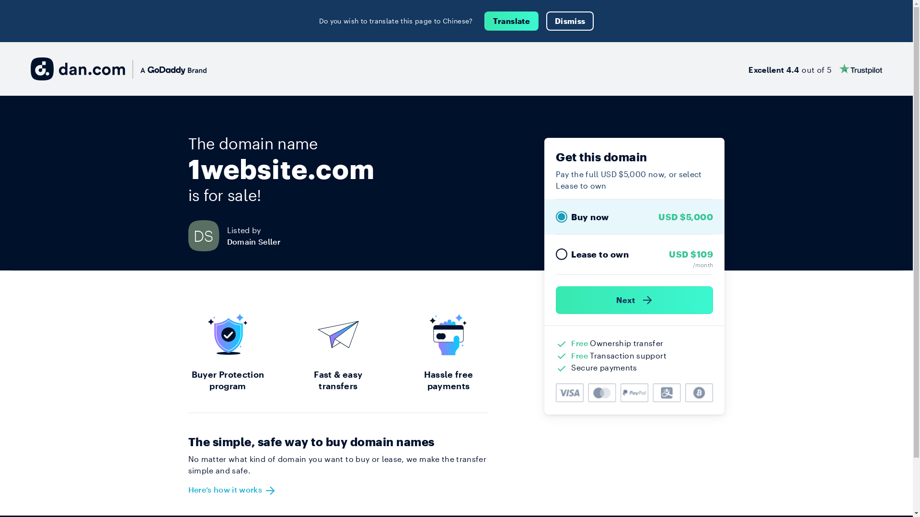 This screenshot has height=517, width=920. Describe the element at coordinates (816, 69) in the screenshot. I see `Excellent 4.4 out of 5` at that location.